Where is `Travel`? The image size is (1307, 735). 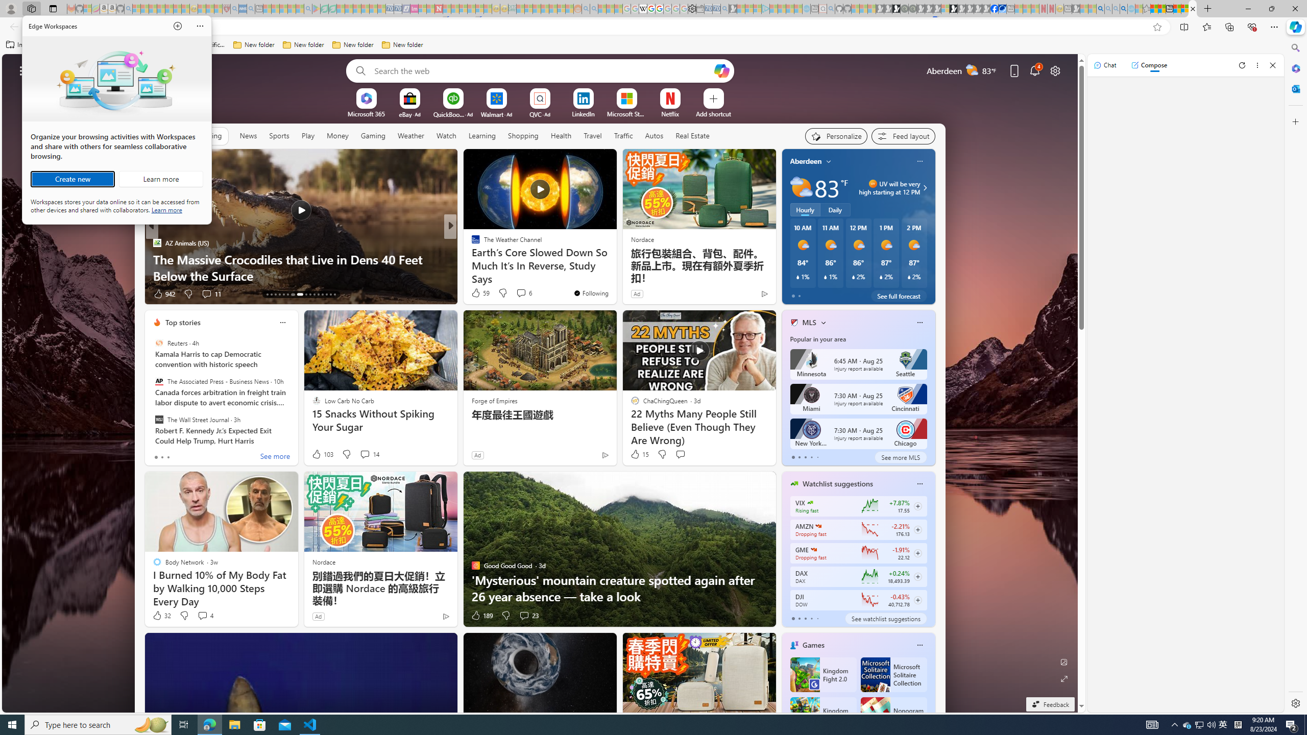 Travel is located at coordinates (592, 135).